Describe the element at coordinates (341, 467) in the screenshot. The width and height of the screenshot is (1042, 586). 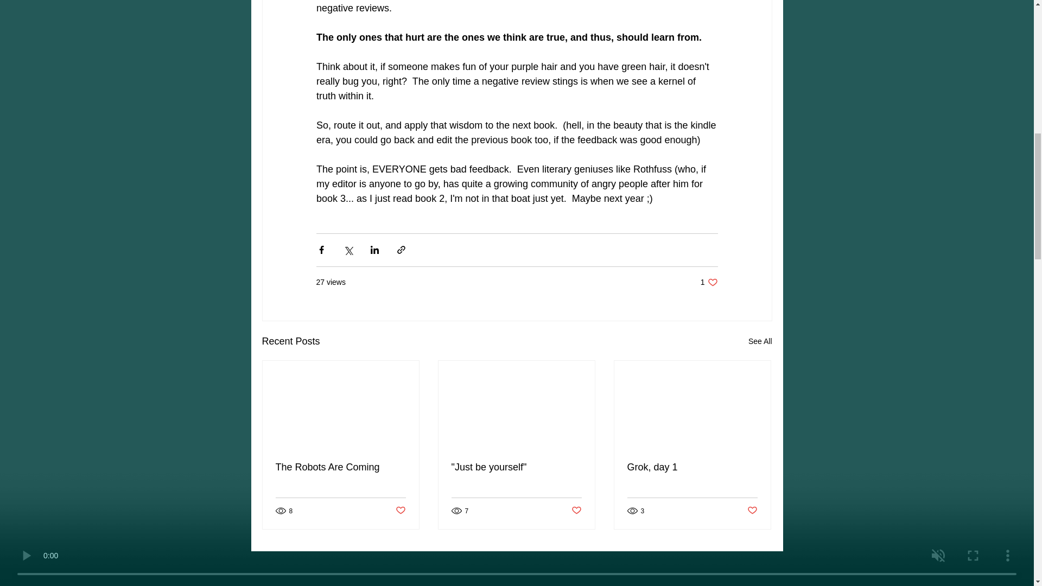
I see `See All` at that location.